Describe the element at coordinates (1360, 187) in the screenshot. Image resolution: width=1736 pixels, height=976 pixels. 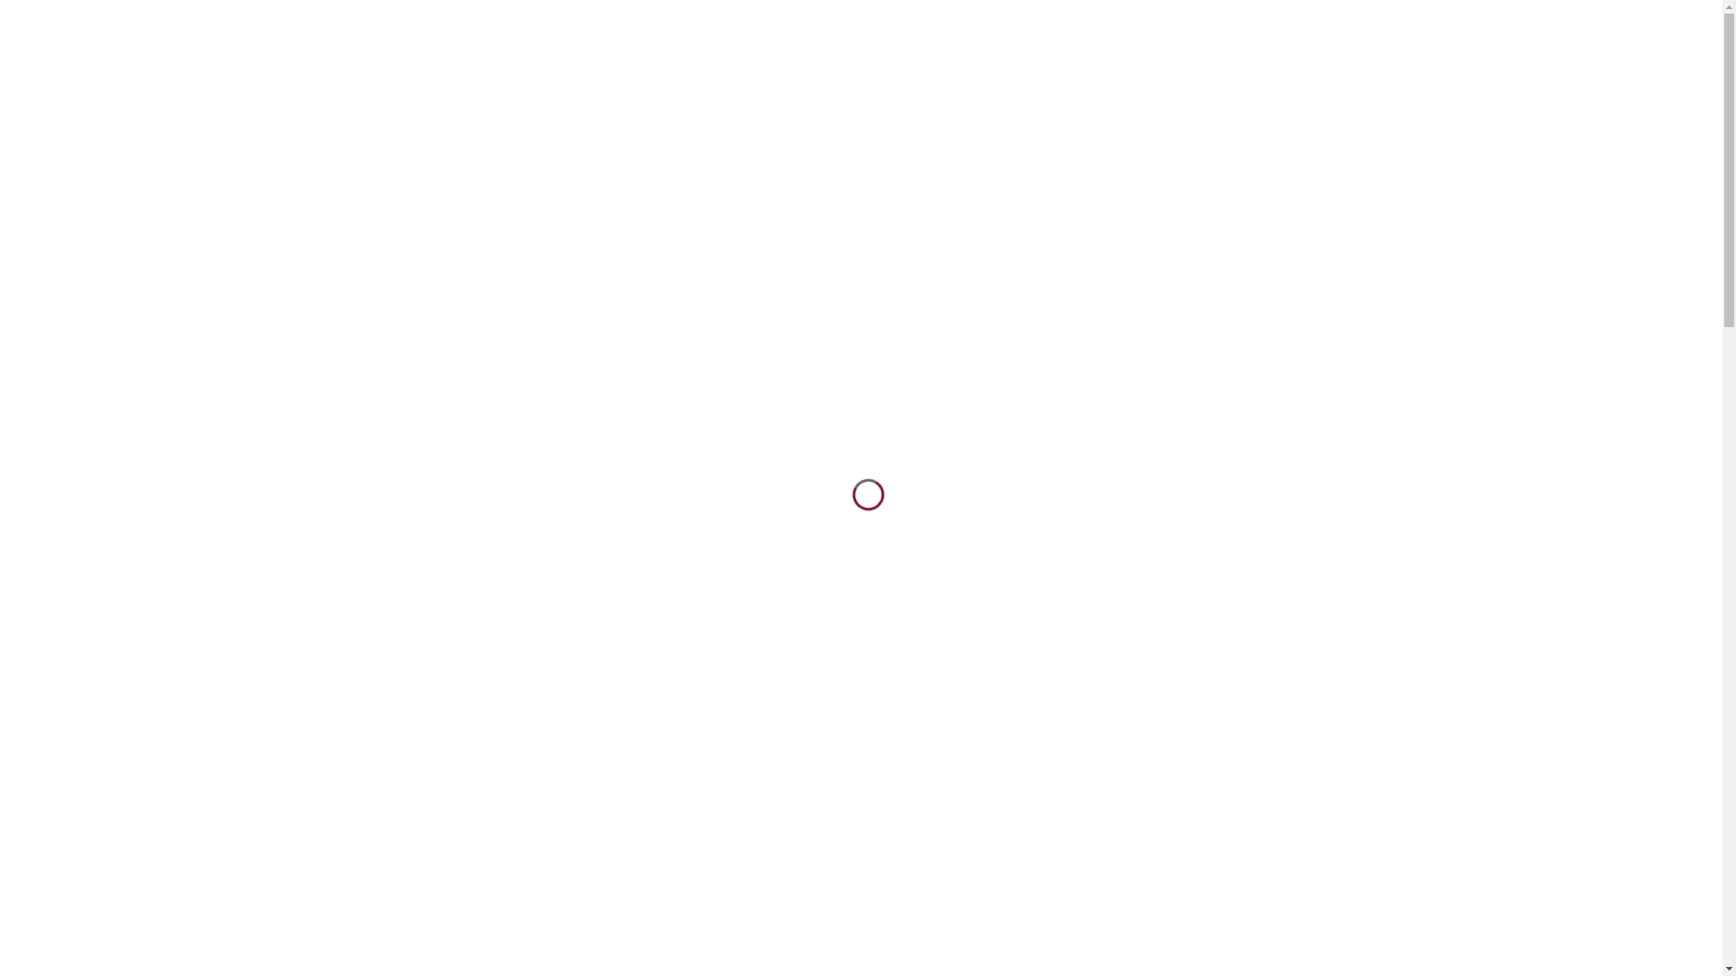
I see `REVUE PHANTASIA` at that location.